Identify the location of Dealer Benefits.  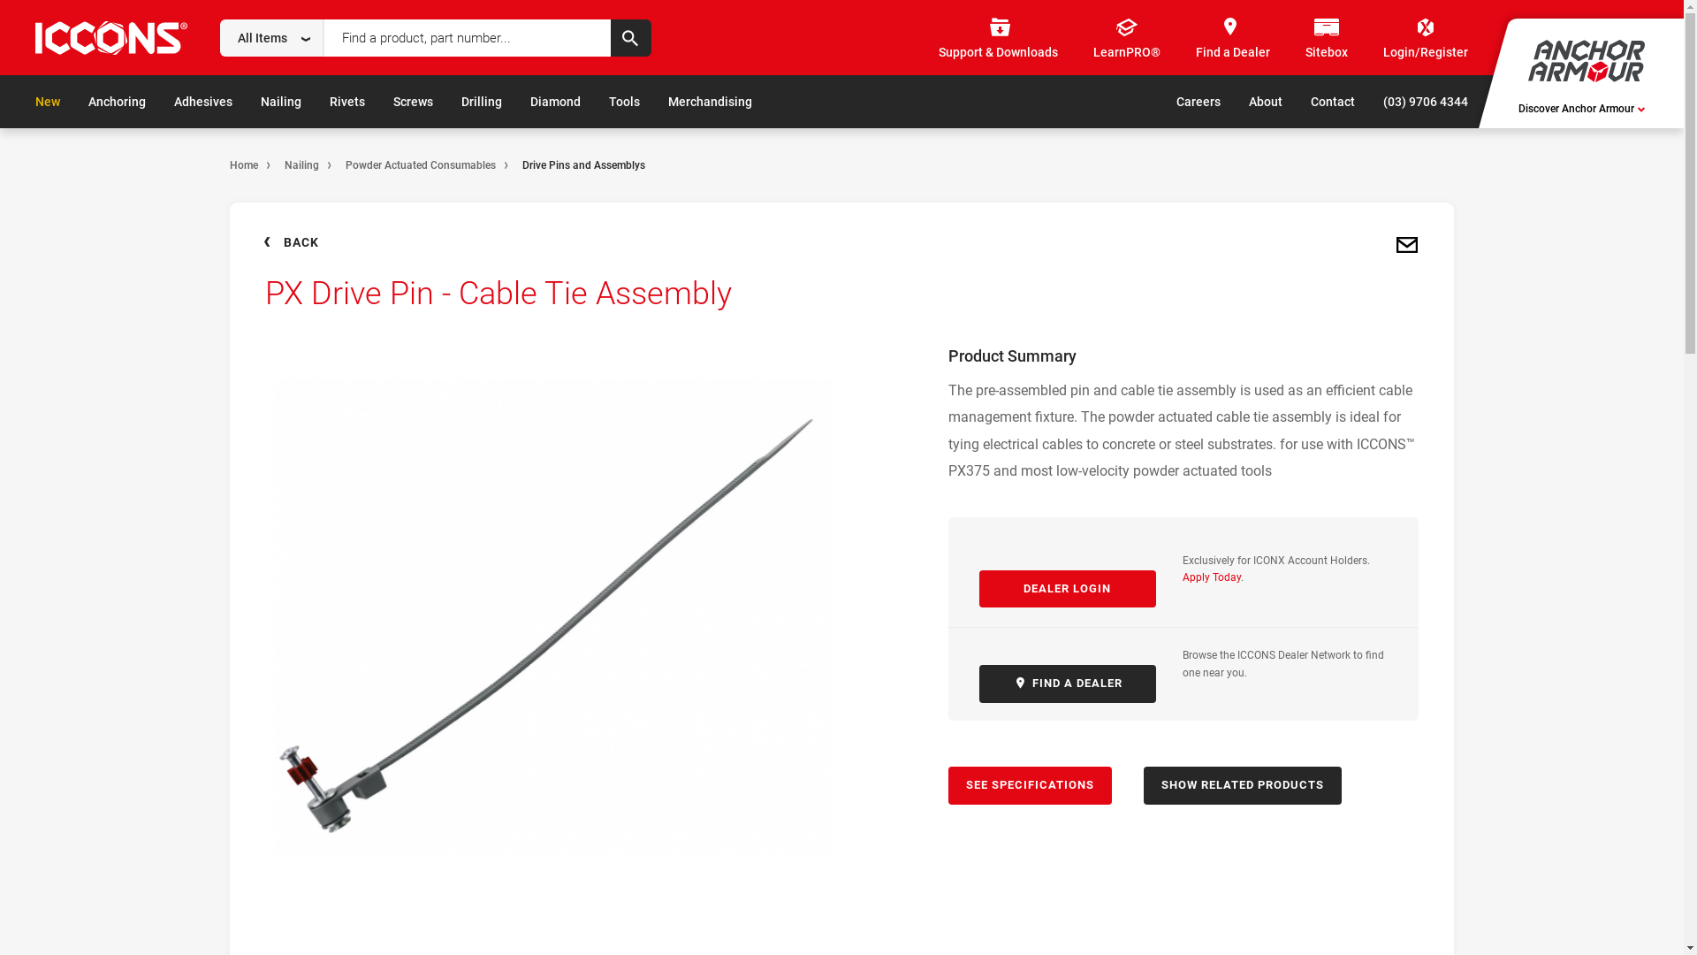
(780, 103).